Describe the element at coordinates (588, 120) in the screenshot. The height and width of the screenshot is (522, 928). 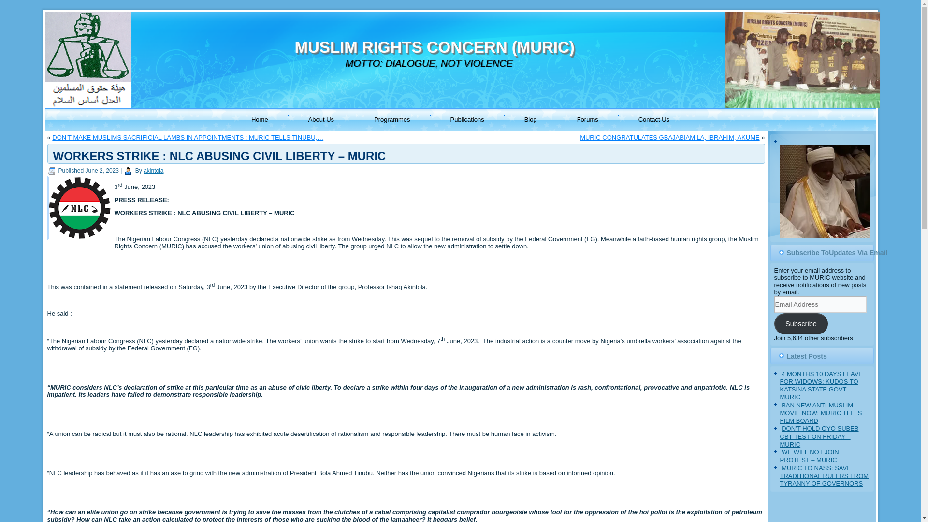
I see `Forums` at that location.